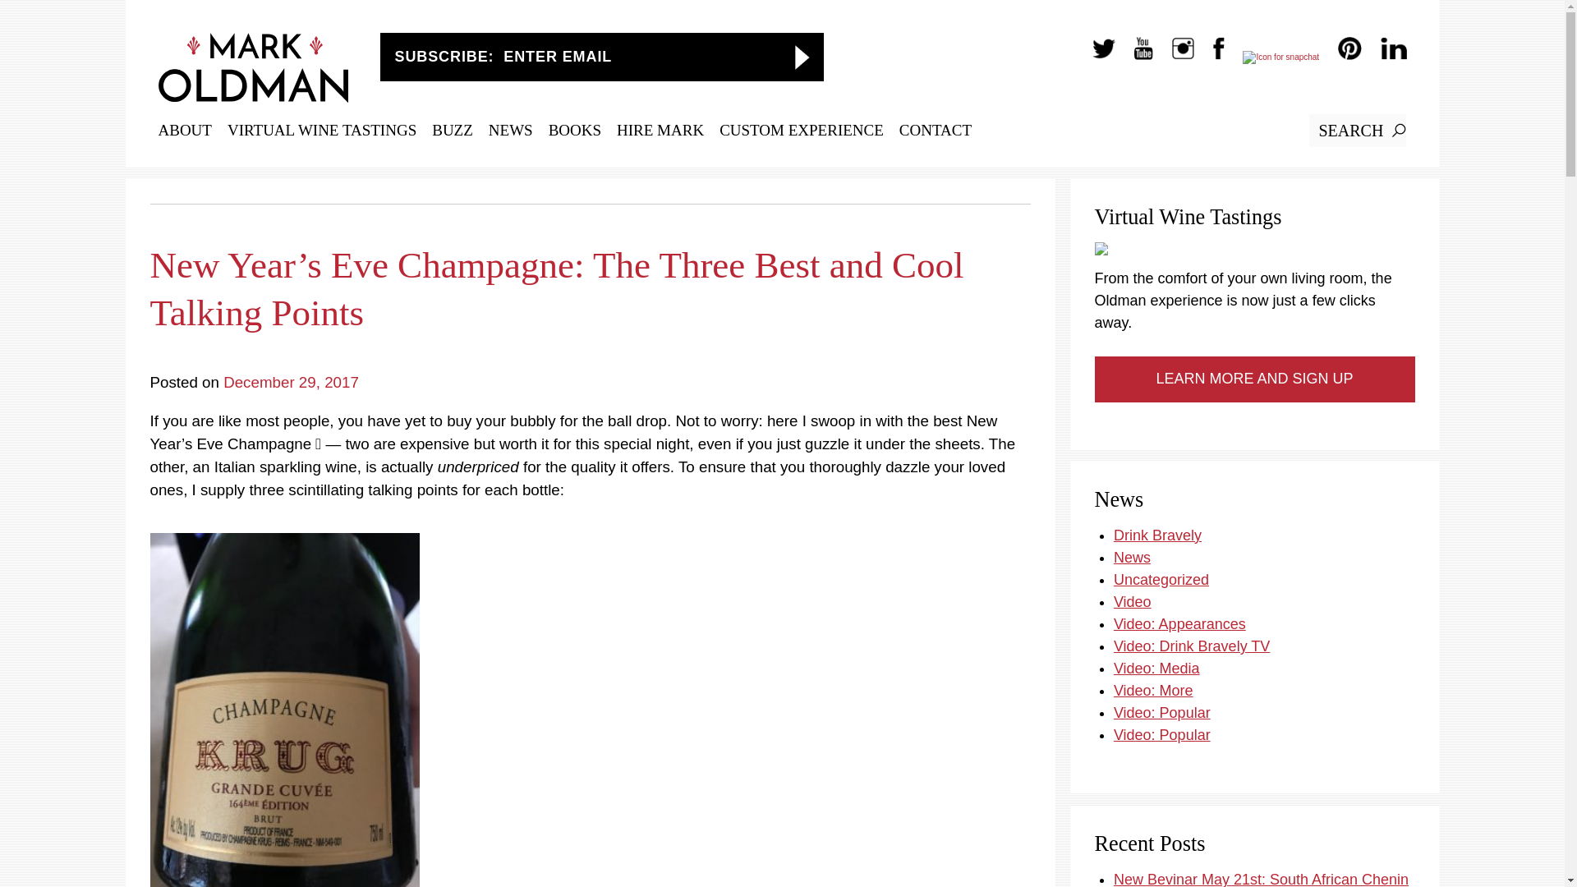 The image size is (1577, 887). Describe the element at coordinates (321, 130) in the screenshot. I see `VIRTUAL WINE TASTINGS` at that location.